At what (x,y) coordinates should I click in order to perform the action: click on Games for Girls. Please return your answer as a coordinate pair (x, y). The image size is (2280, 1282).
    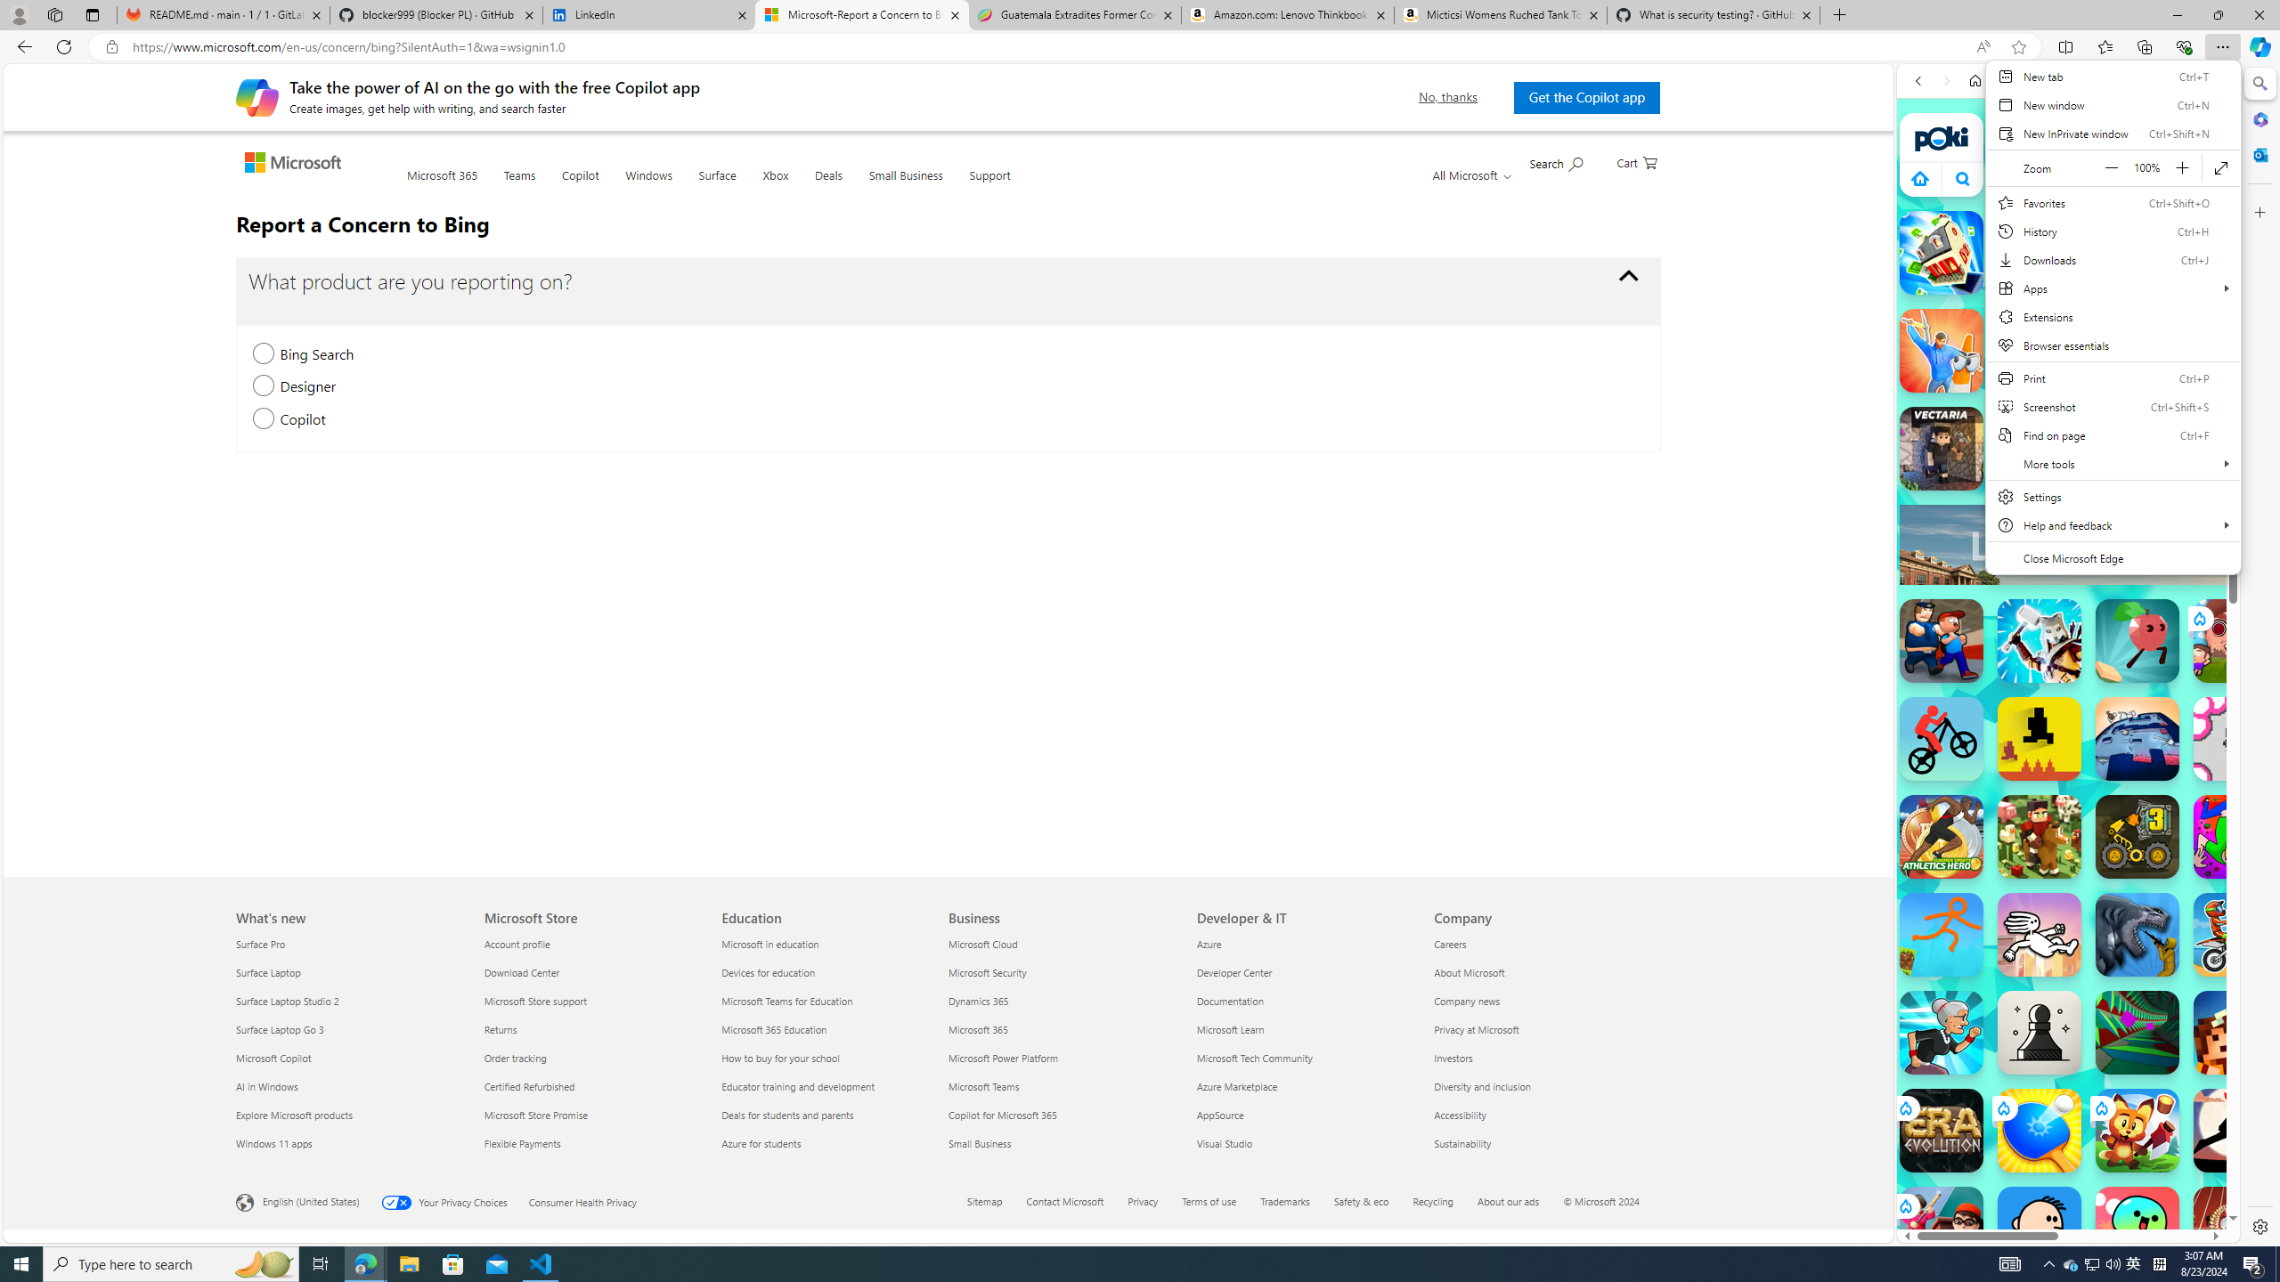
    Looking at the image, I should click on (2068, 636).